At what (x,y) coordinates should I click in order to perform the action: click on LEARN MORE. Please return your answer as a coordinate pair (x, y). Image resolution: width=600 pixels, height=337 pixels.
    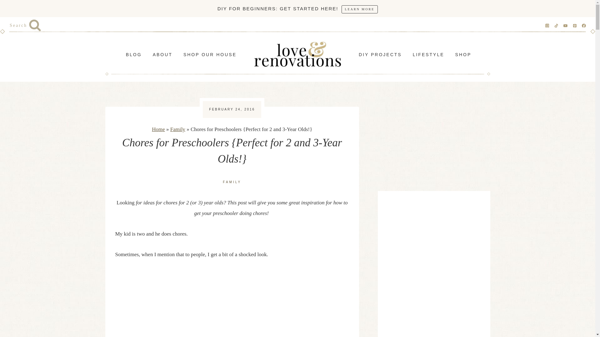
    Looking at the image, I should click on (359, 9).